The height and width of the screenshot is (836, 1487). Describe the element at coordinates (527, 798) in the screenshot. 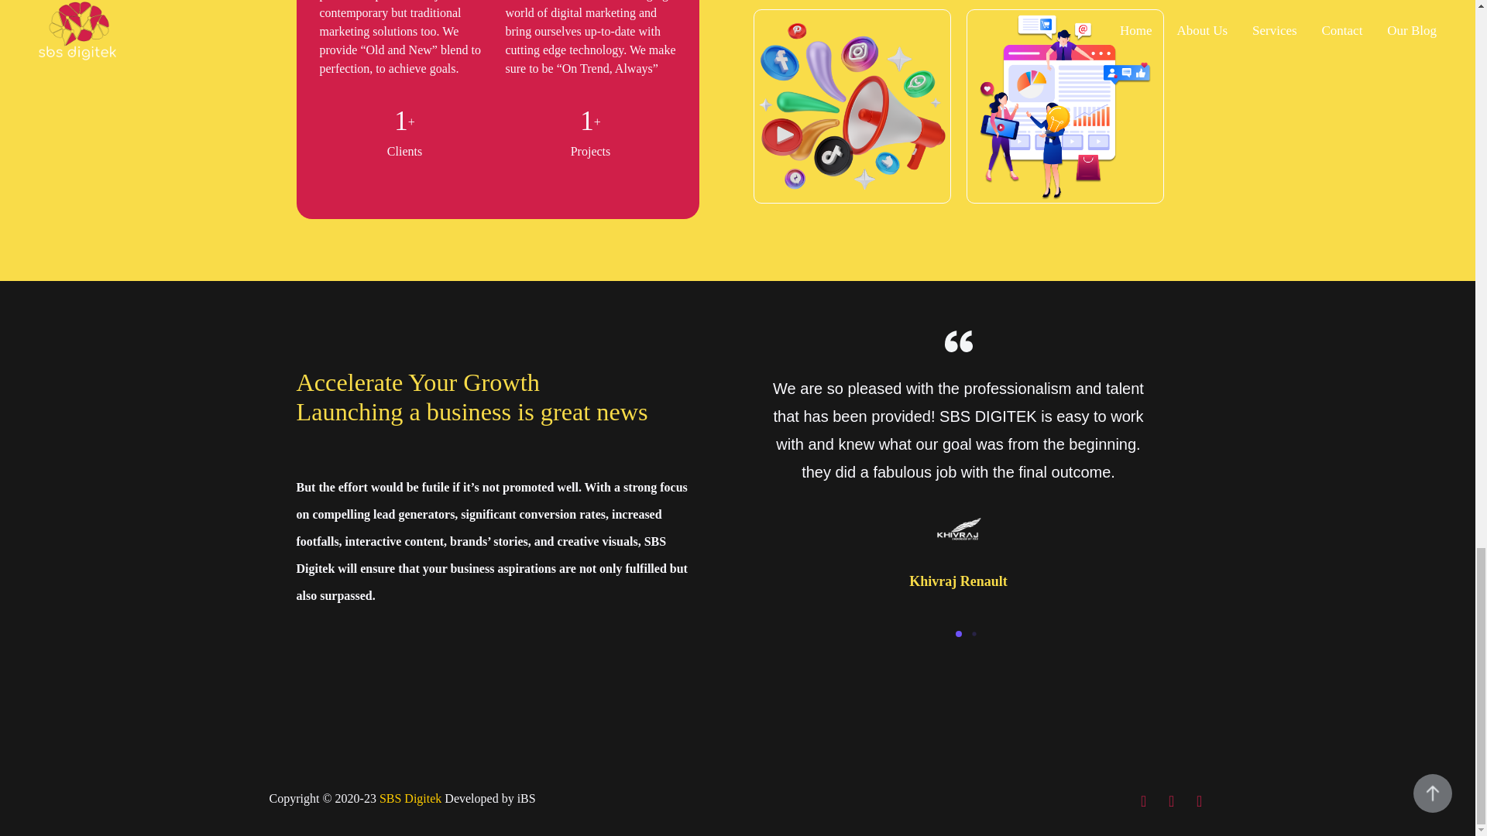

I see `iBS` at that location.